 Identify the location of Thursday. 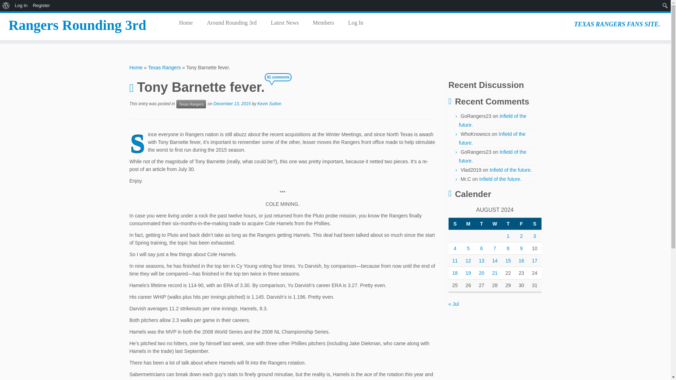
(508, 223).